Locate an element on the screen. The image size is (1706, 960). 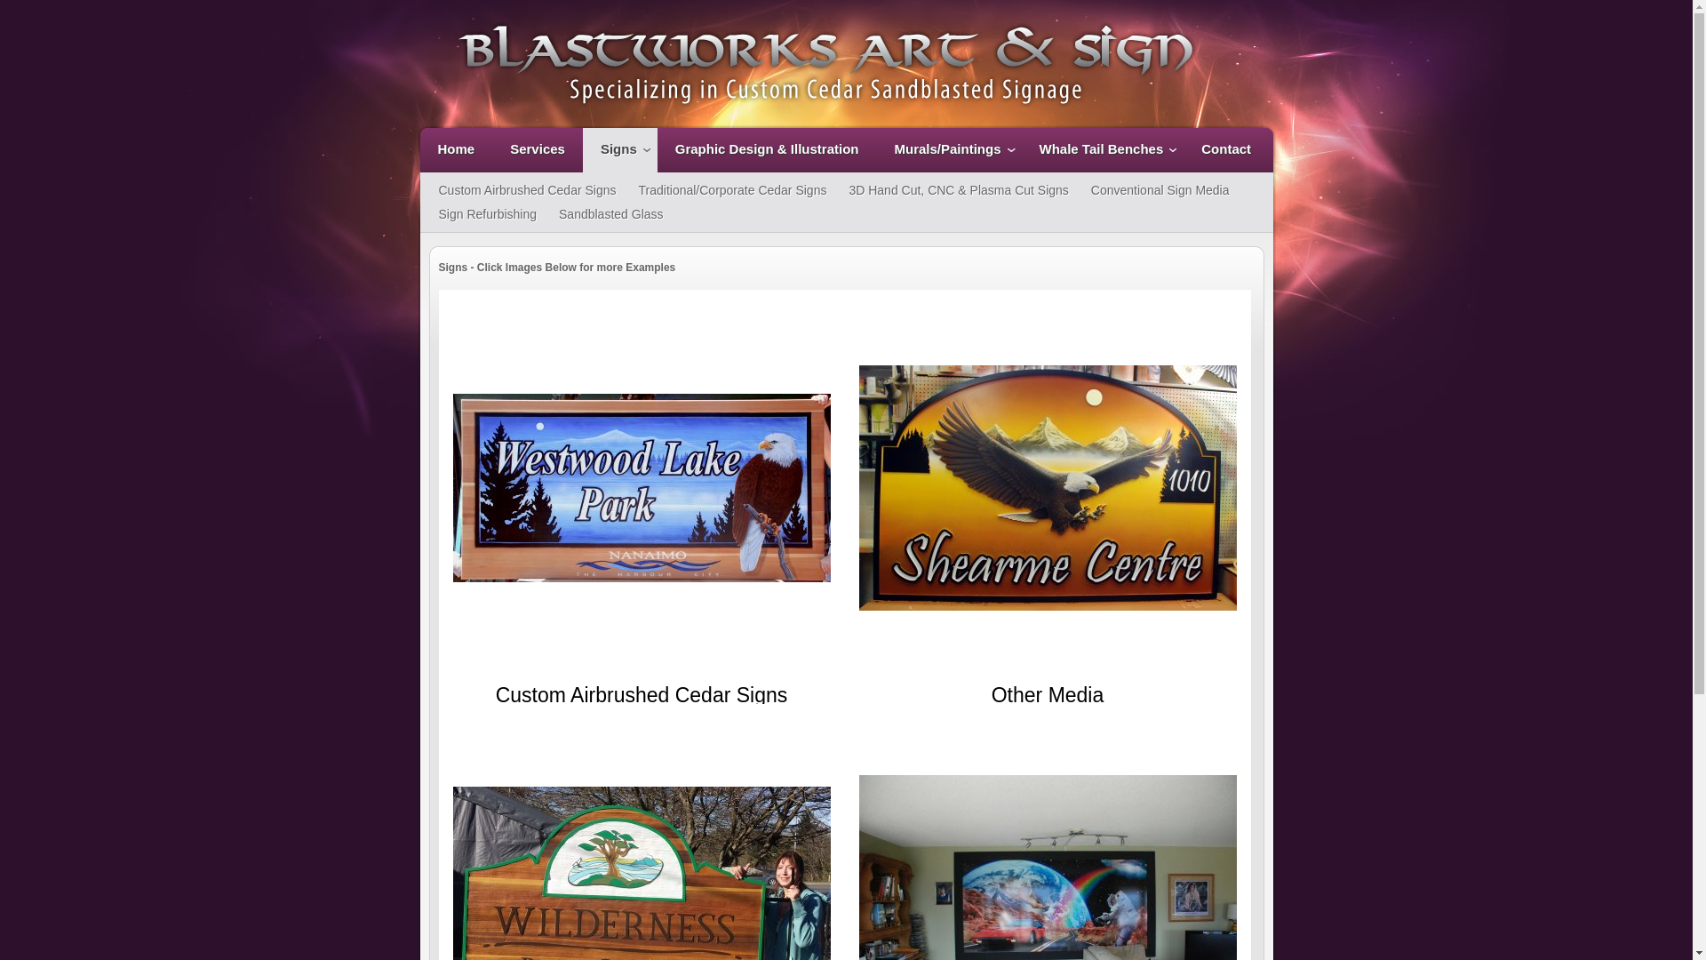
Whale Tail Benches is located at coordinates (1104, 150).